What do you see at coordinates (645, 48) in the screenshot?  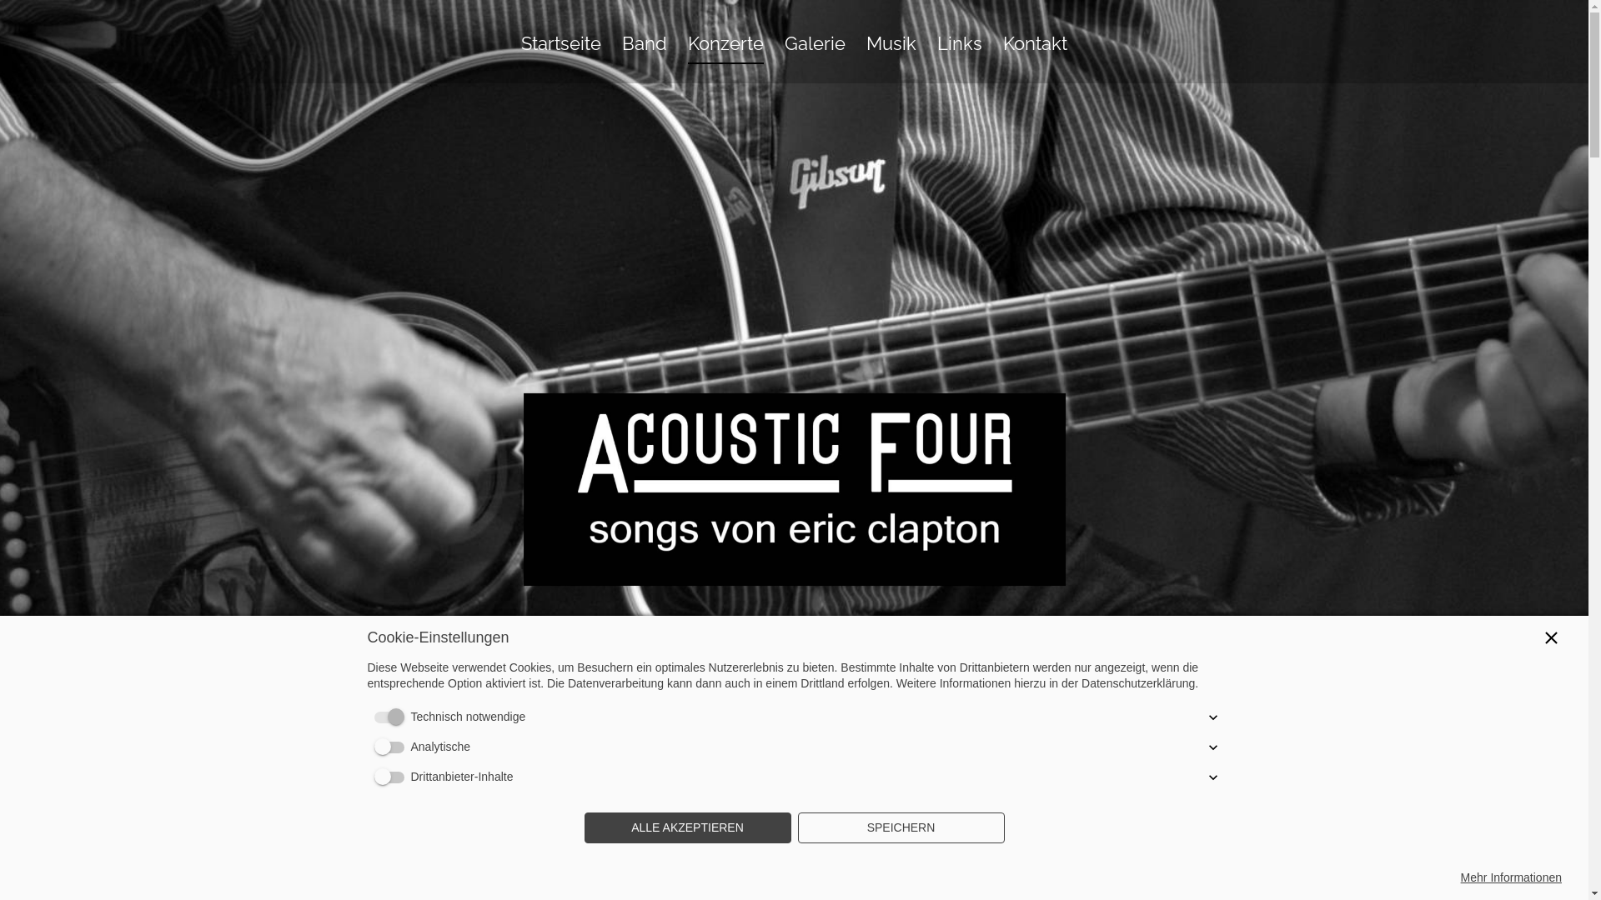 I see `Band` at bounding box center [645, 48].